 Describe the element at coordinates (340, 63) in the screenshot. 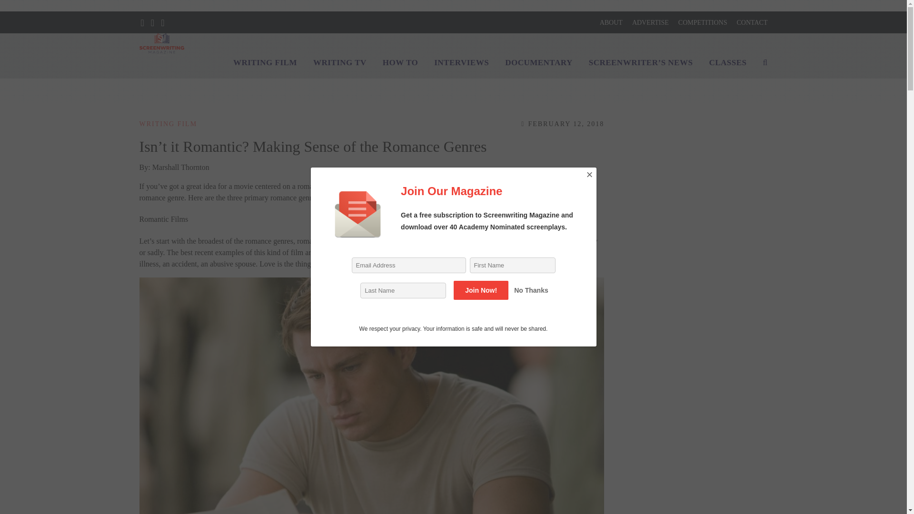

I see `WRITING TV` at that location.